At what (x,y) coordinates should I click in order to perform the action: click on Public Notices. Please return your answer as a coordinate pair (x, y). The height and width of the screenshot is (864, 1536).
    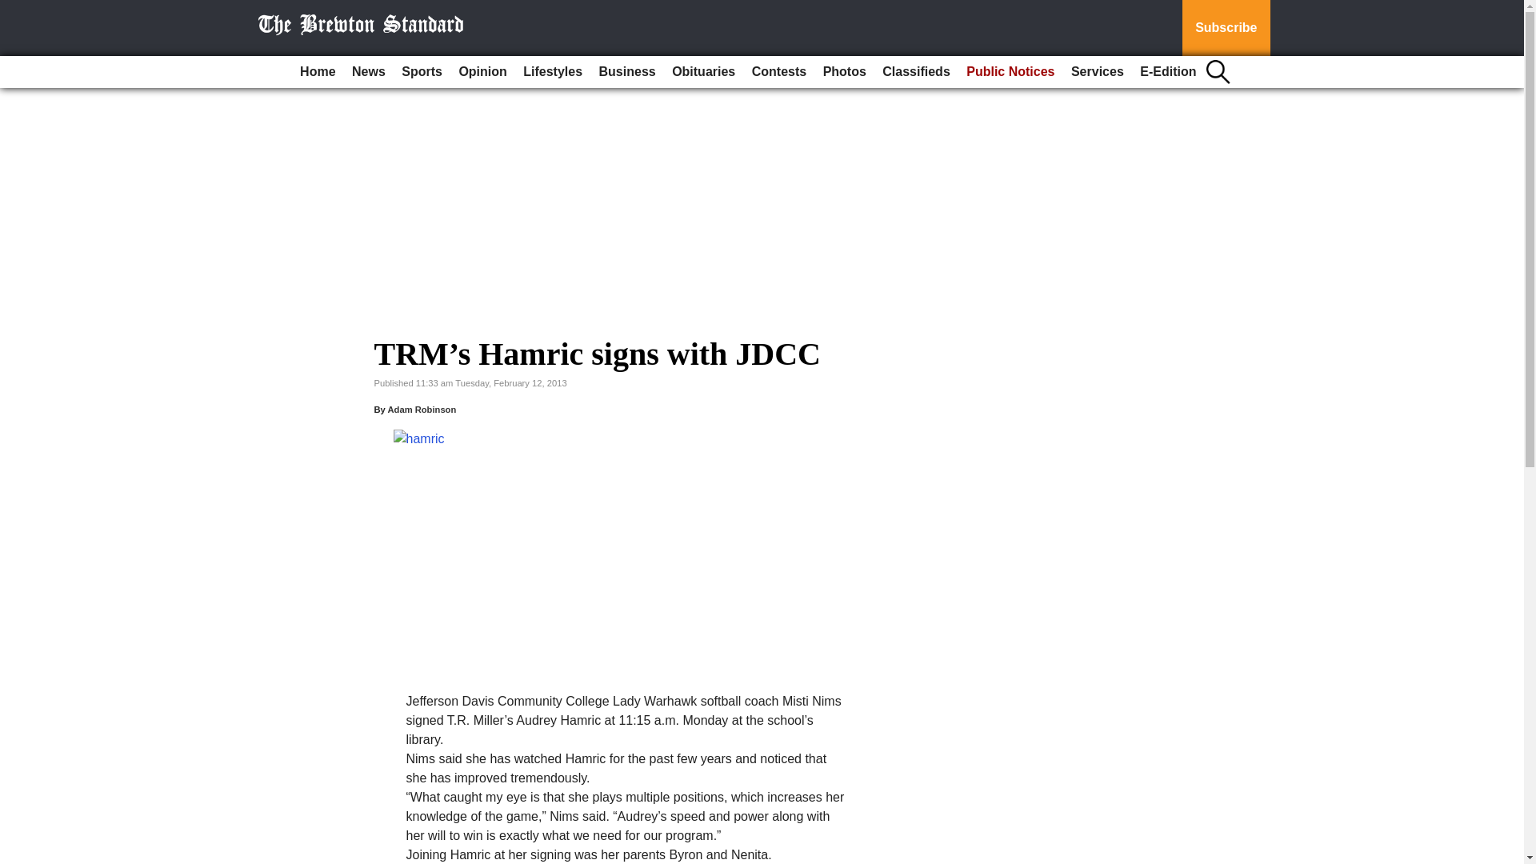
    Looking at the image, I should click on (1010, 72).